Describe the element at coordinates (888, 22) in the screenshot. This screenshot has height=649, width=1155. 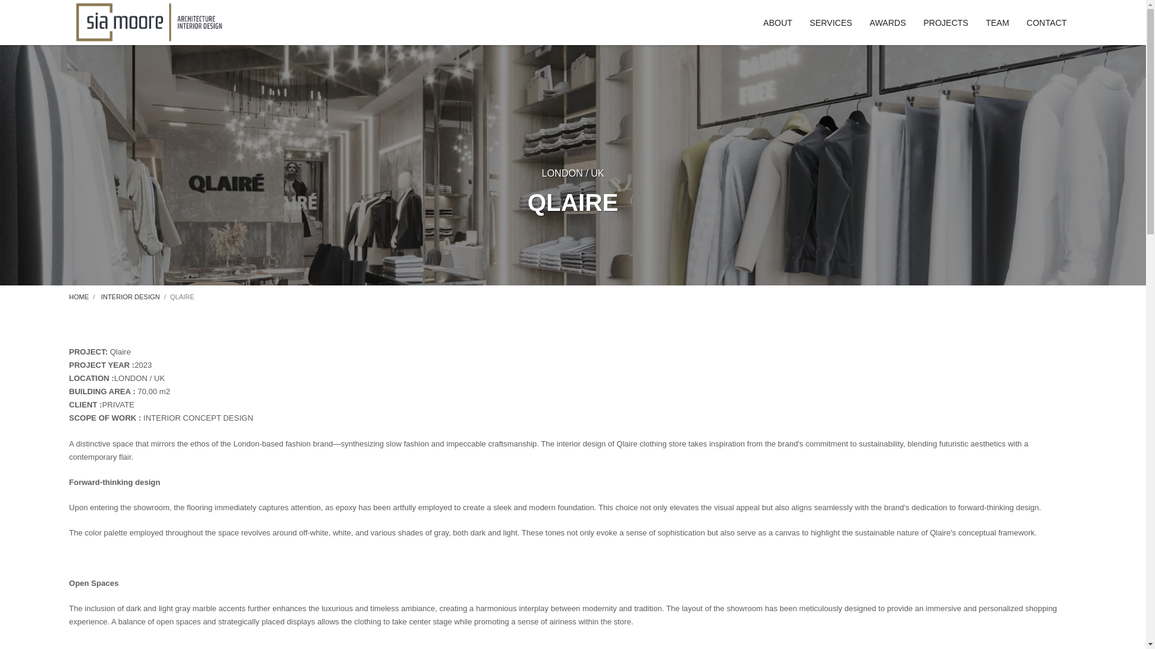
I see `AWARDS` at that location.